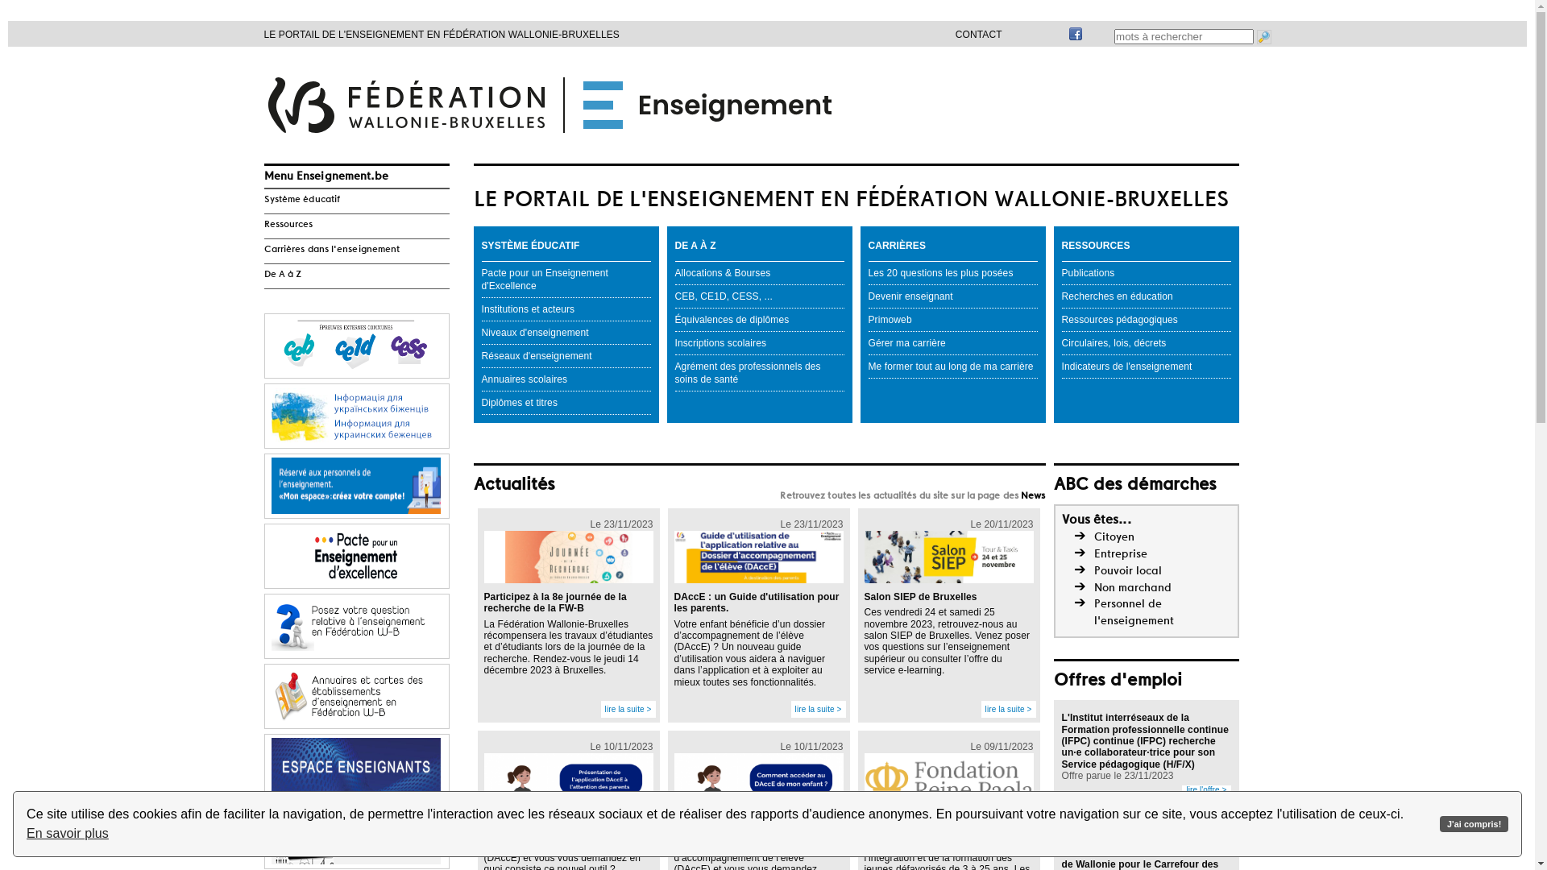 This screenshot has height=870, width=1547. I want to click on Citoyen, so click(1114, 537).